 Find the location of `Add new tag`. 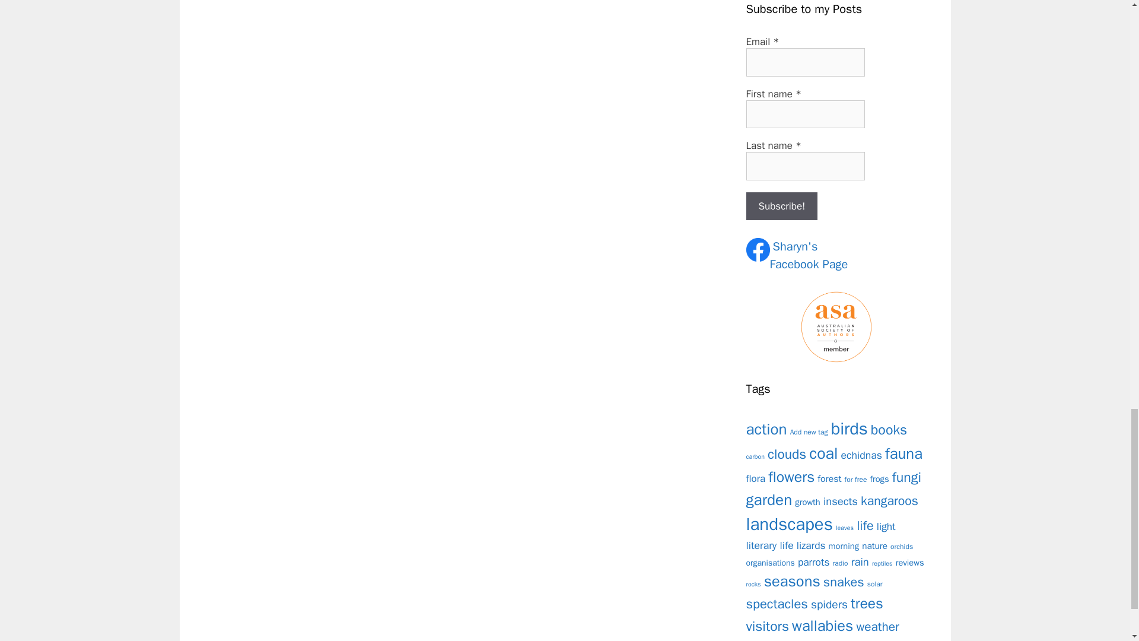

Add new tag is located at coordinates (787, 453).